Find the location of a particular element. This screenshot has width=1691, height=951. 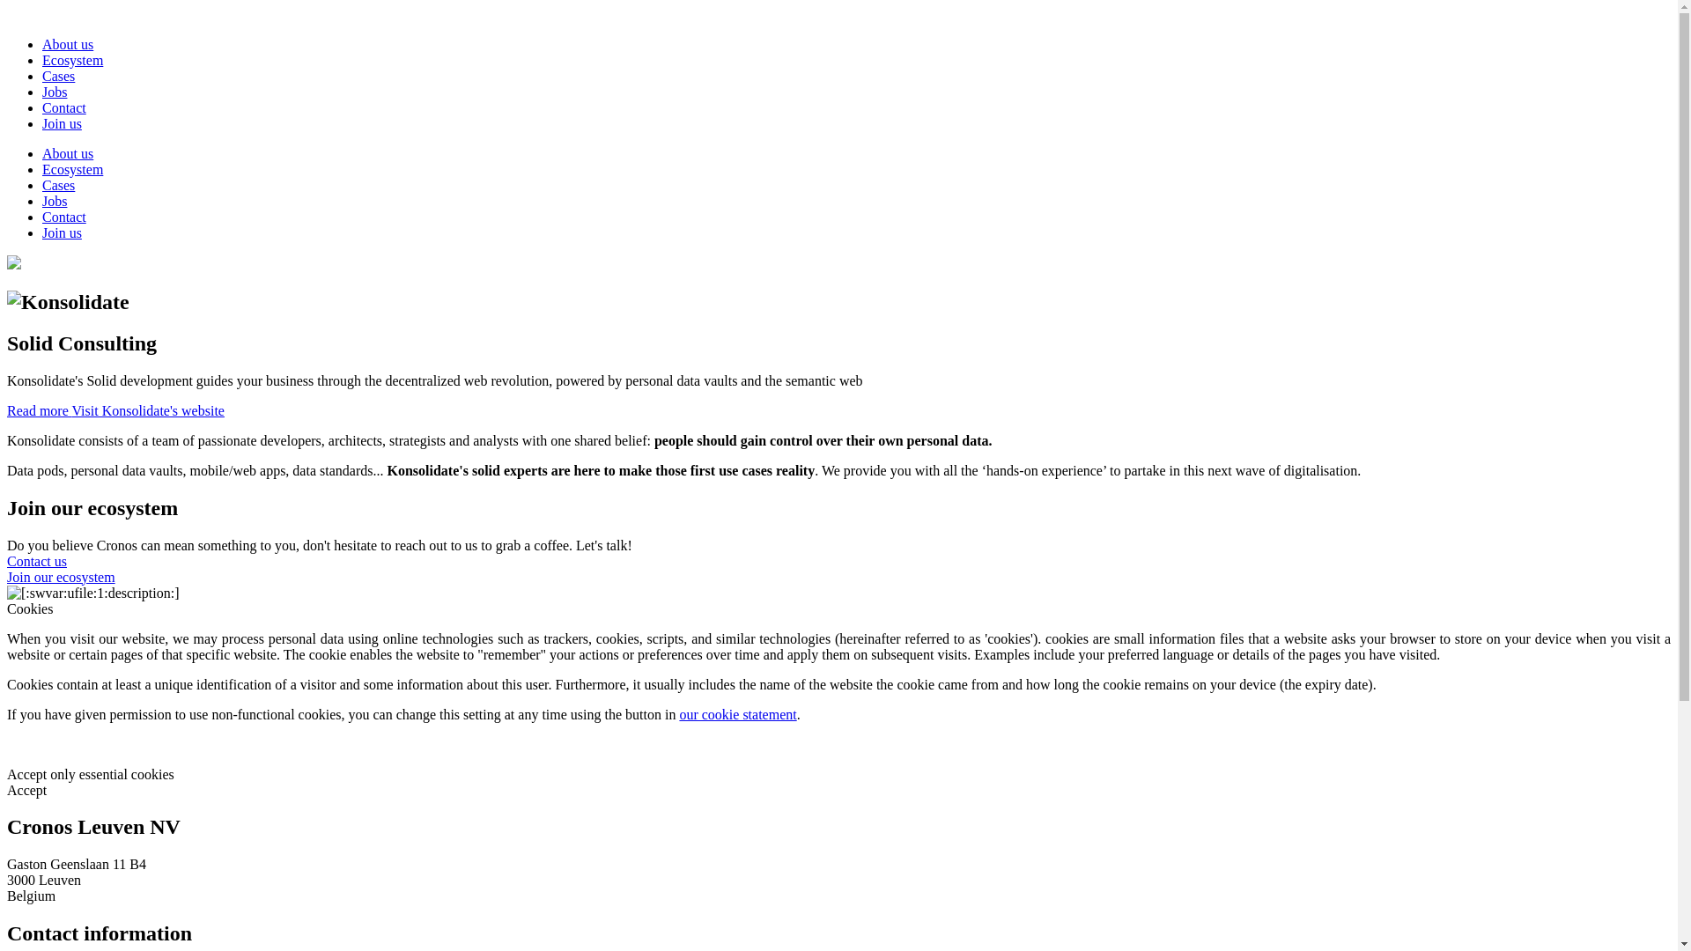

Read more is located at coordinates (39, 410).